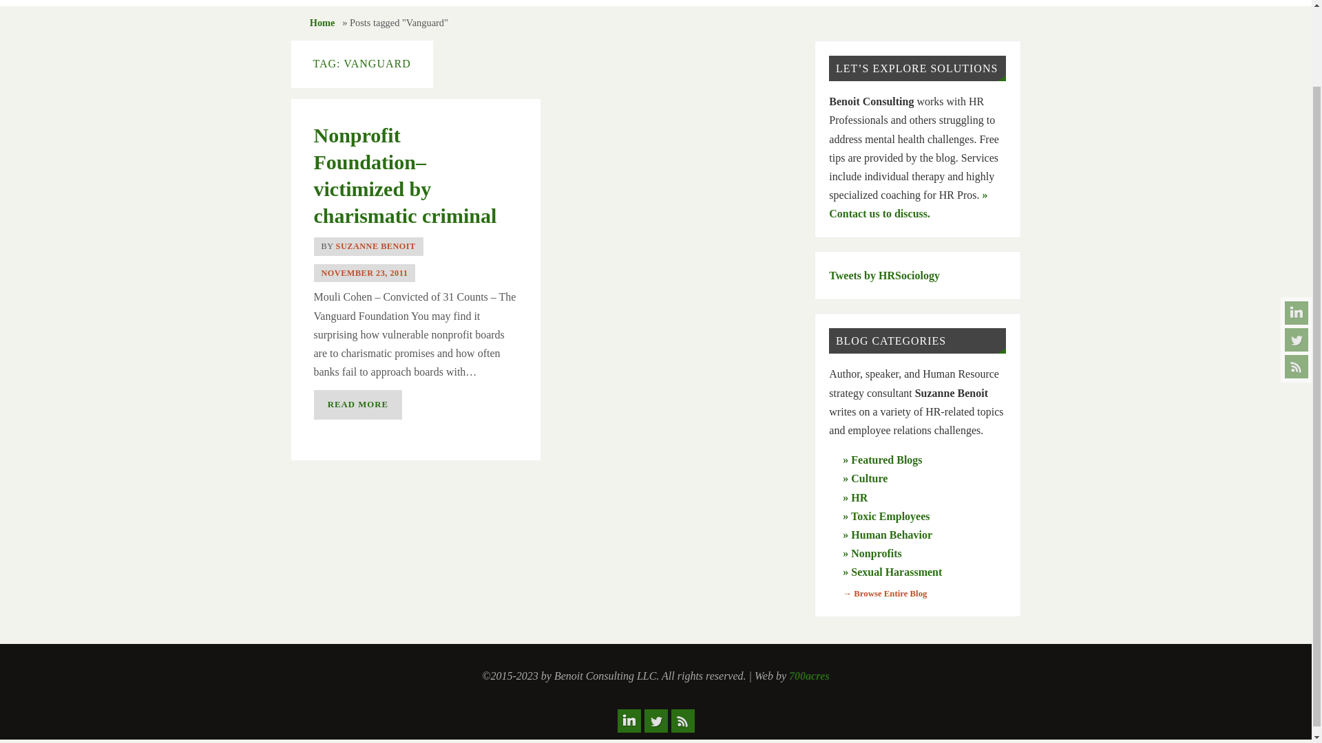 The image size is (1322, 743). I want to click on LinkedIn, so click(1297, 223).